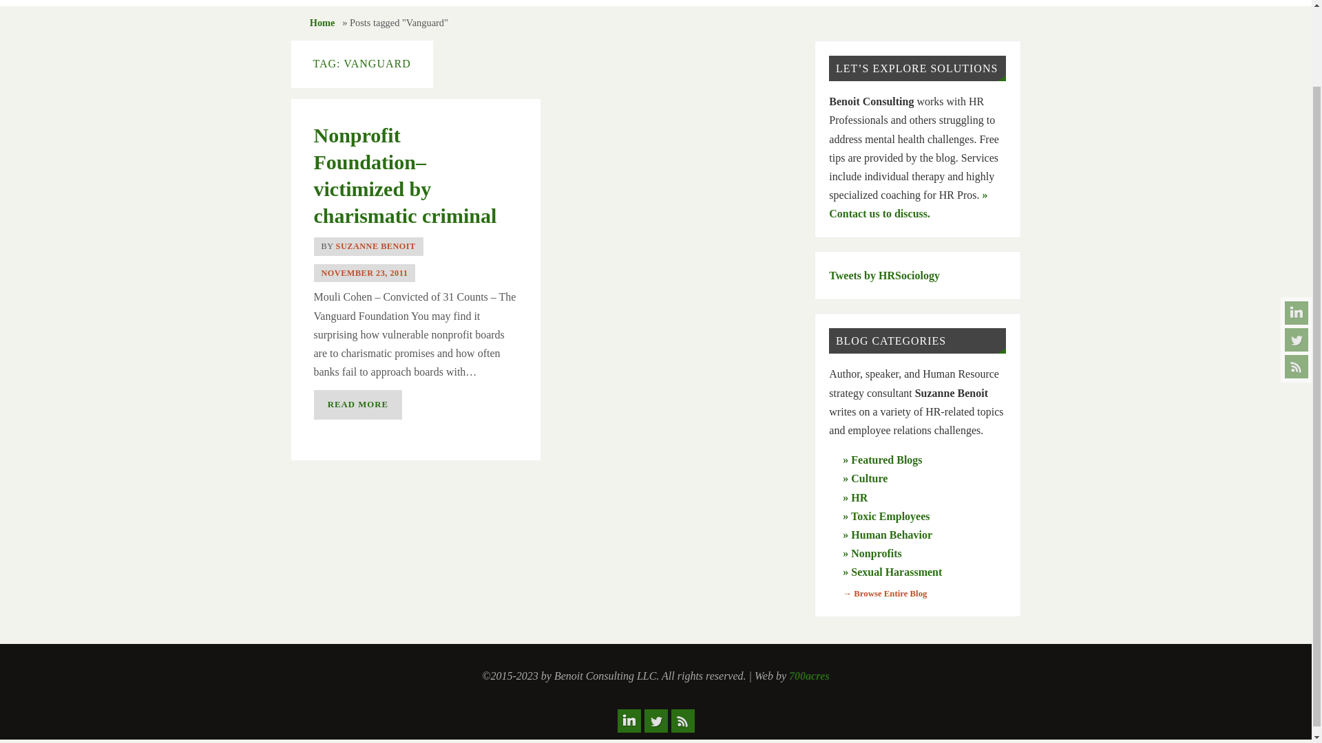 The image size is (1322, 743). I want to click on LinkedIn, so click(1297, 223).